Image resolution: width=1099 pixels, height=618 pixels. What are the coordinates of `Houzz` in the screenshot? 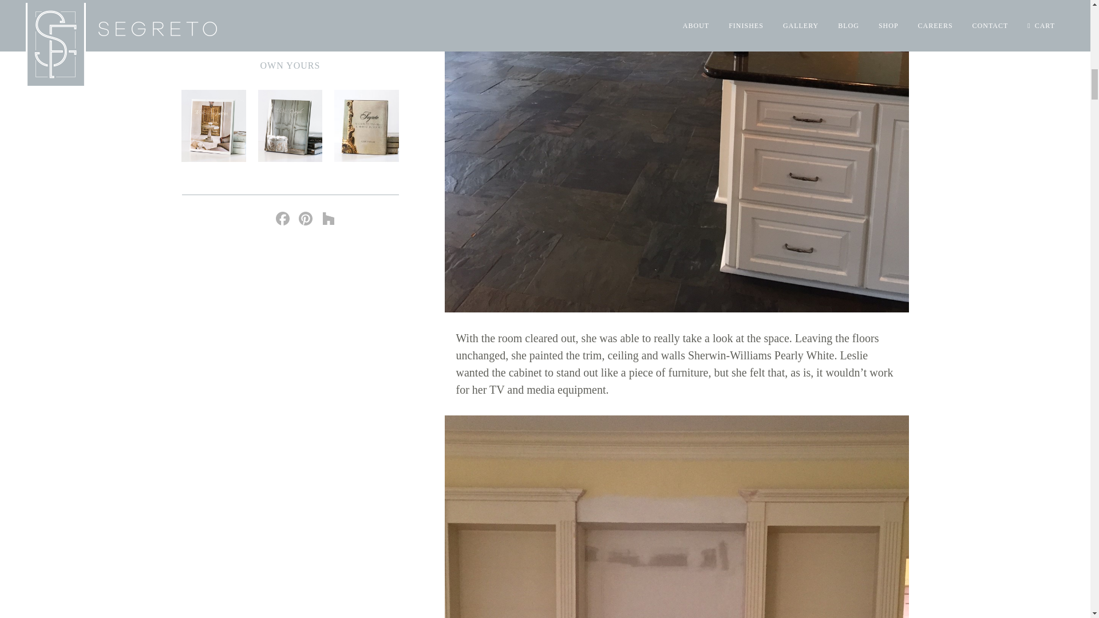 It's located at (329, 220).